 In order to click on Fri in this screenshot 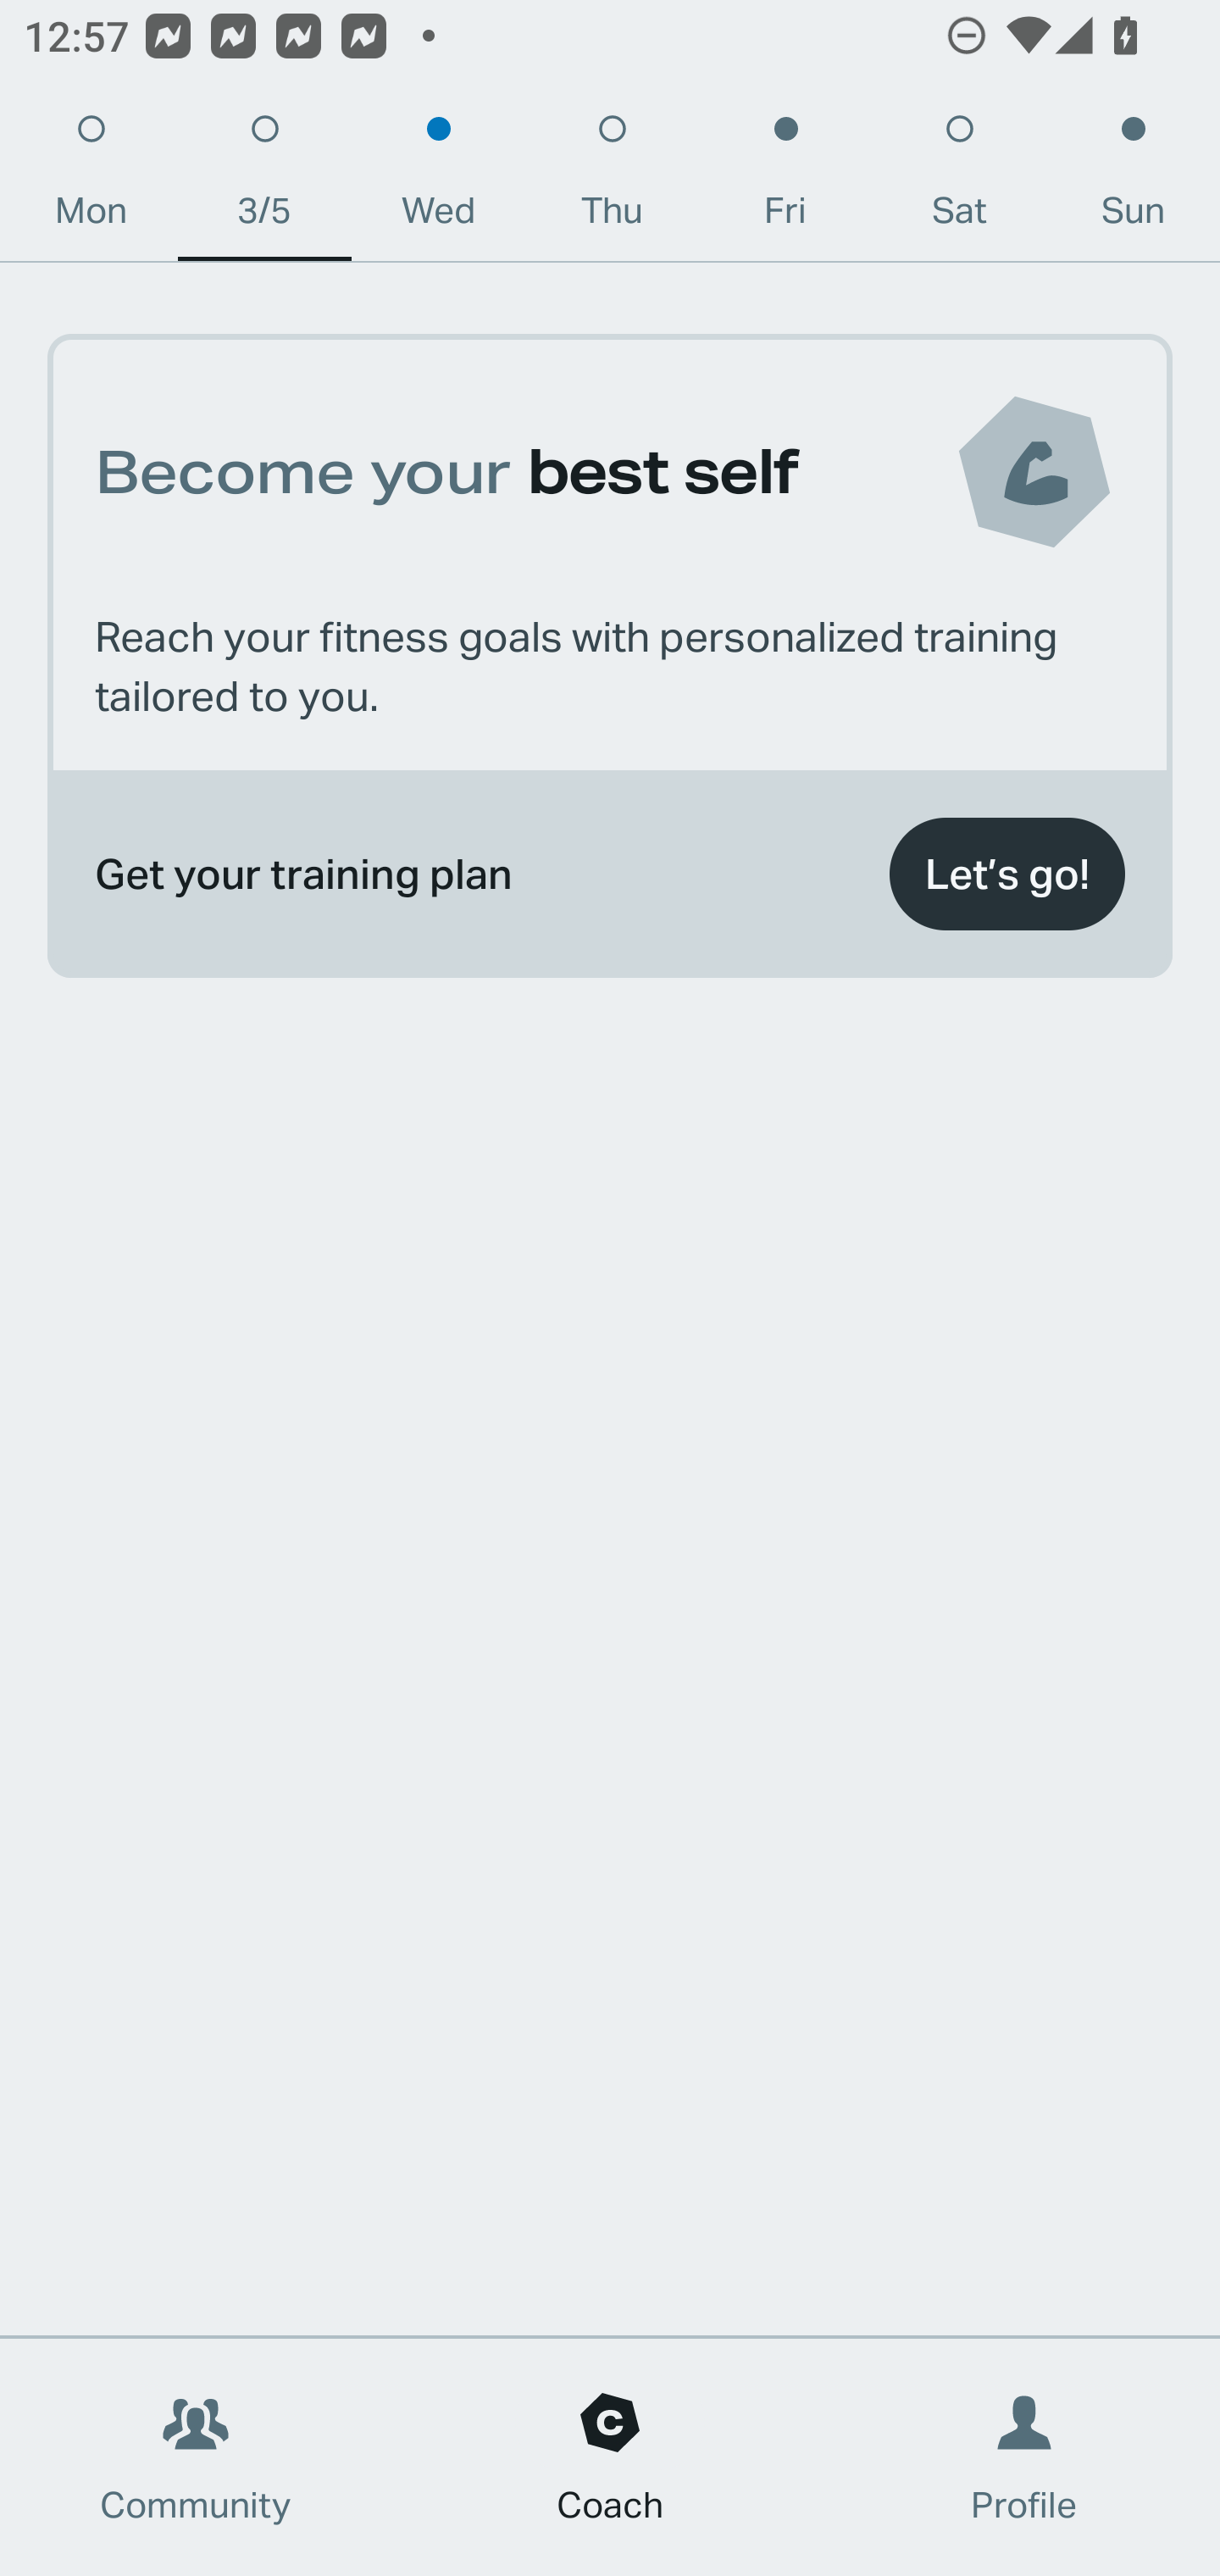, I will do `click(785, 178)`.